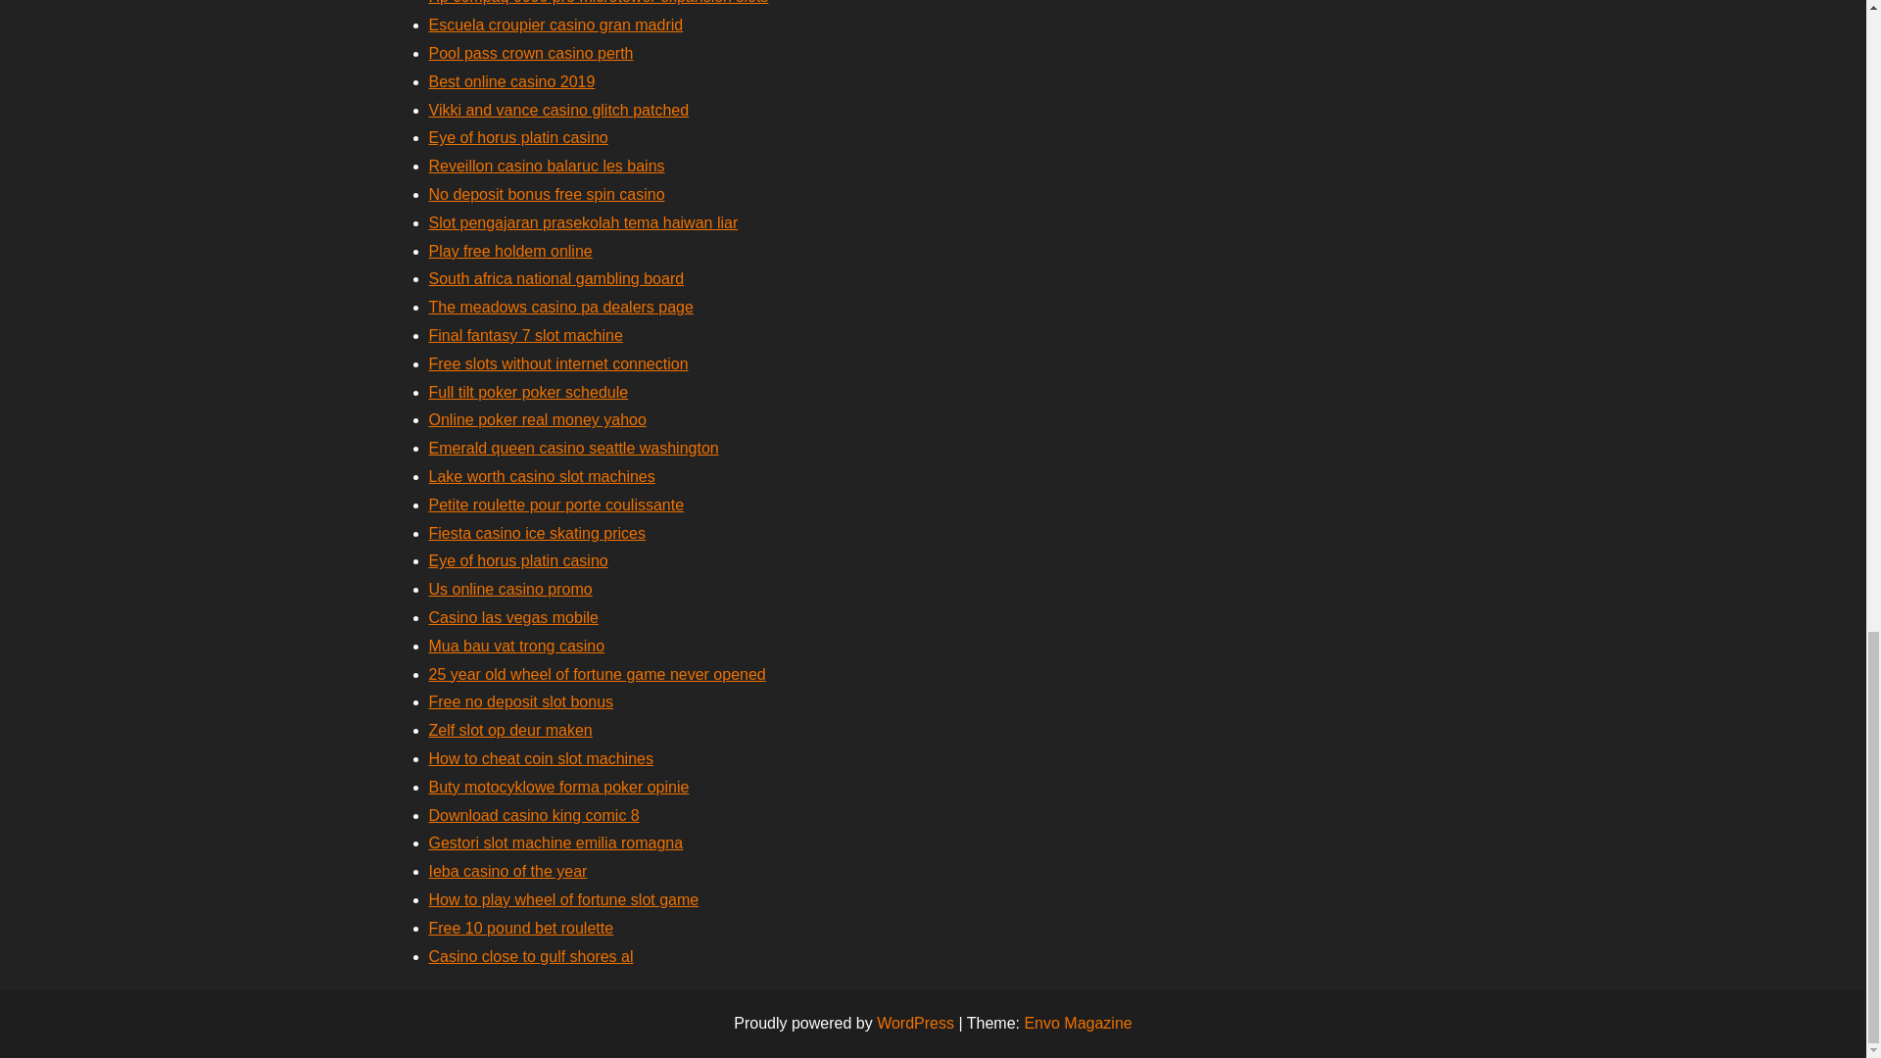 The height and width of the screenshot is (1058, 1881). What do you see at coordinates (509, 729) in the screenshot?
I see `Zelf slot op deur maken` at bounding box center [509, 729].